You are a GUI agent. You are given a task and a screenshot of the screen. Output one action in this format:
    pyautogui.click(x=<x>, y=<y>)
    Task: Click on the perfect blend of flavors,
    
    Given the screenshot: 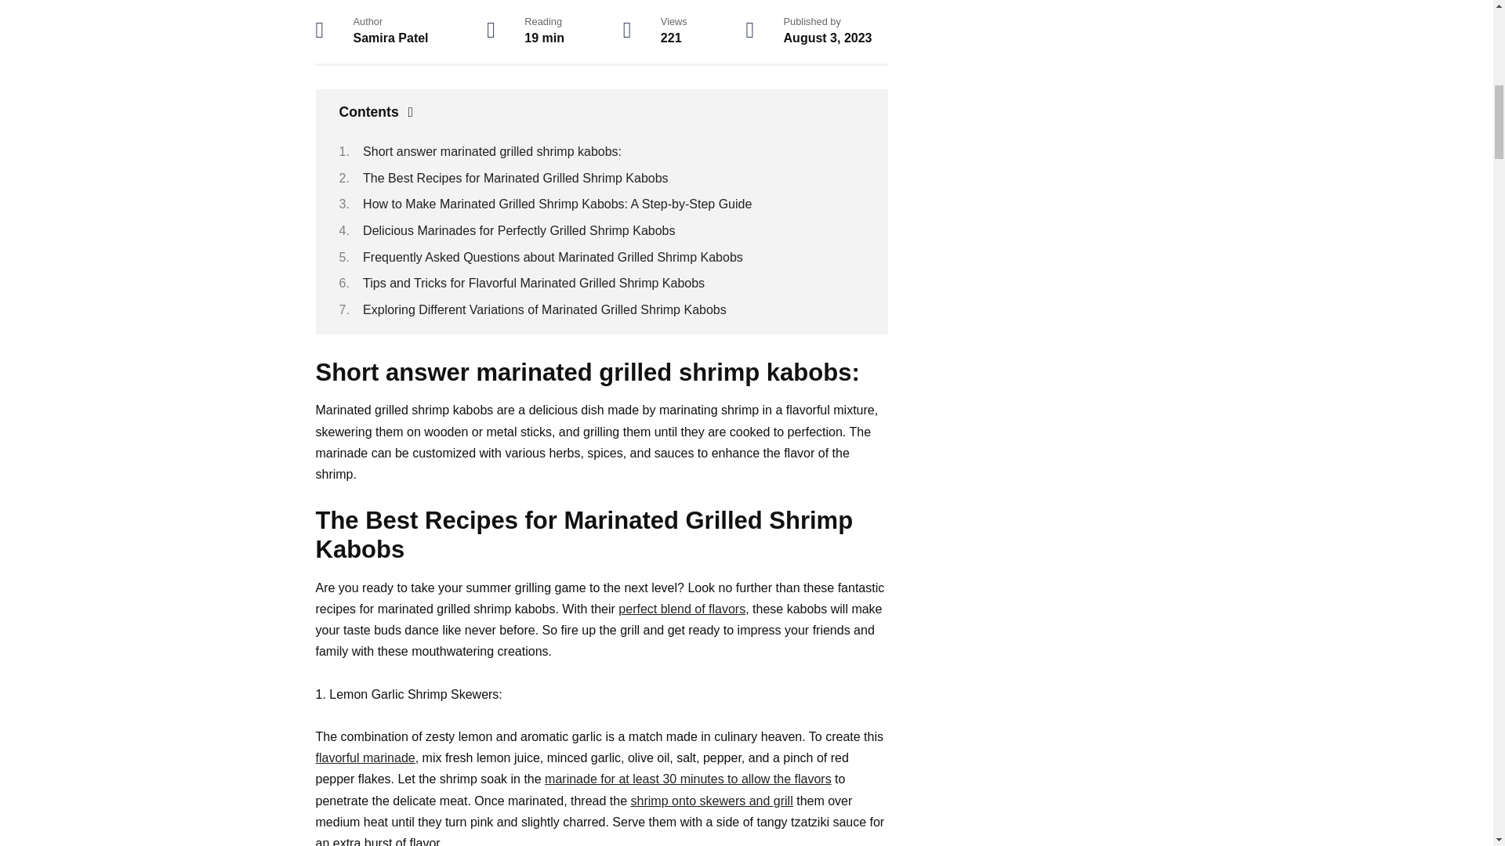 What is the action you would take?
    pyautogui.click(x=684, y=609)
    